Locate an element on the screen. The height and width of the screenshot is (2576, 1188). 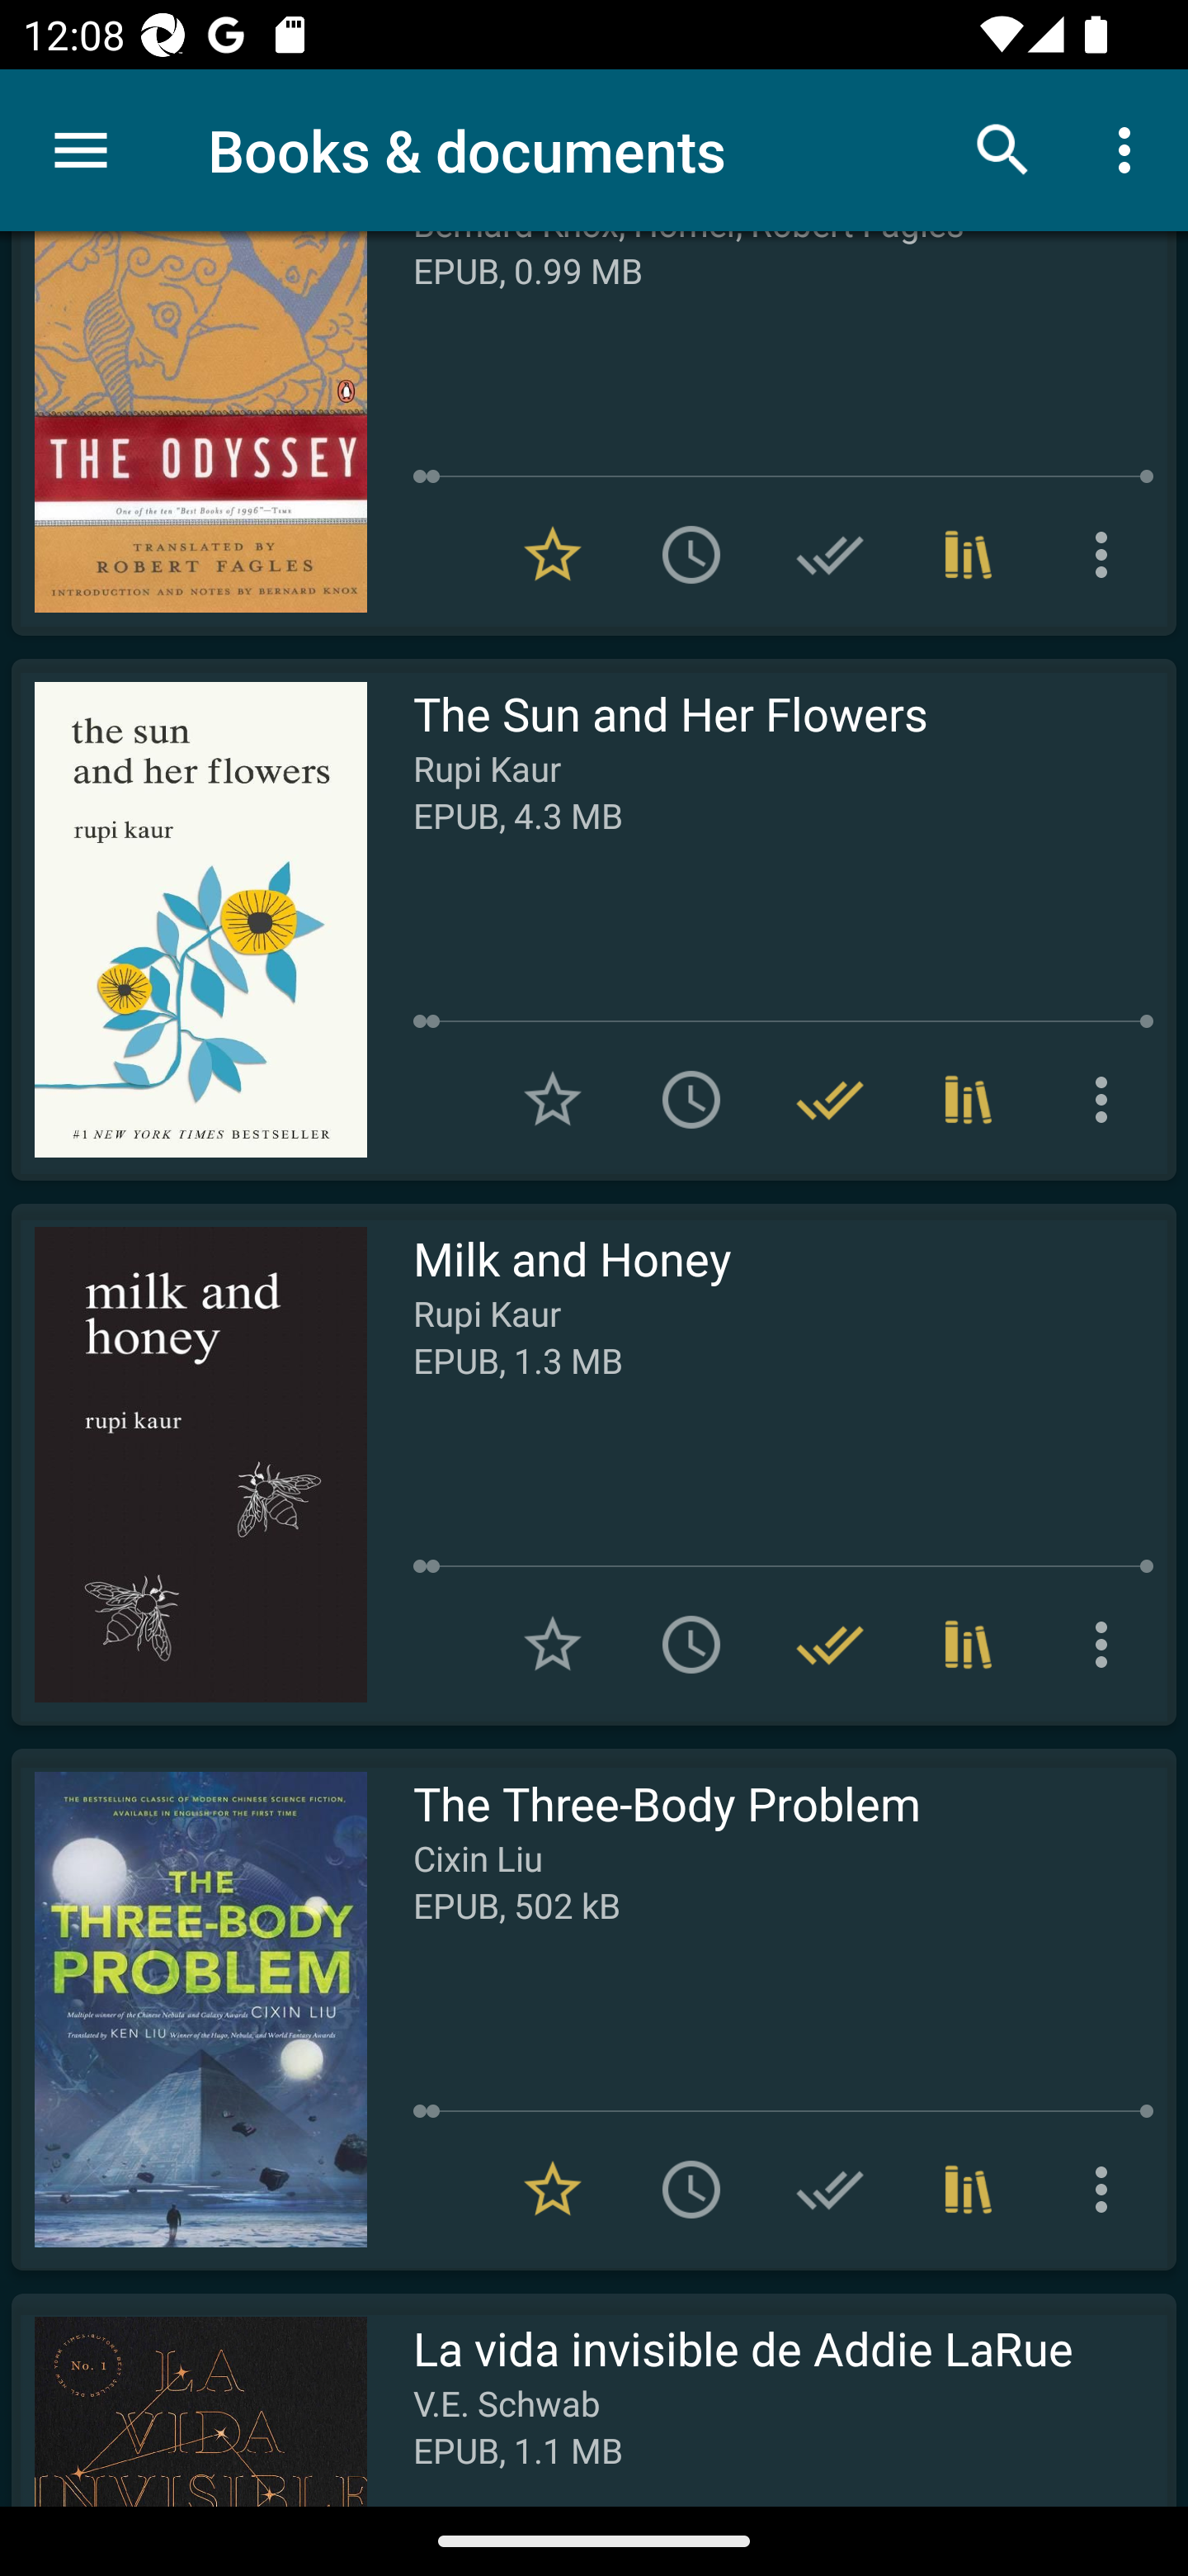
More options is located at coordinates (1130, 149).